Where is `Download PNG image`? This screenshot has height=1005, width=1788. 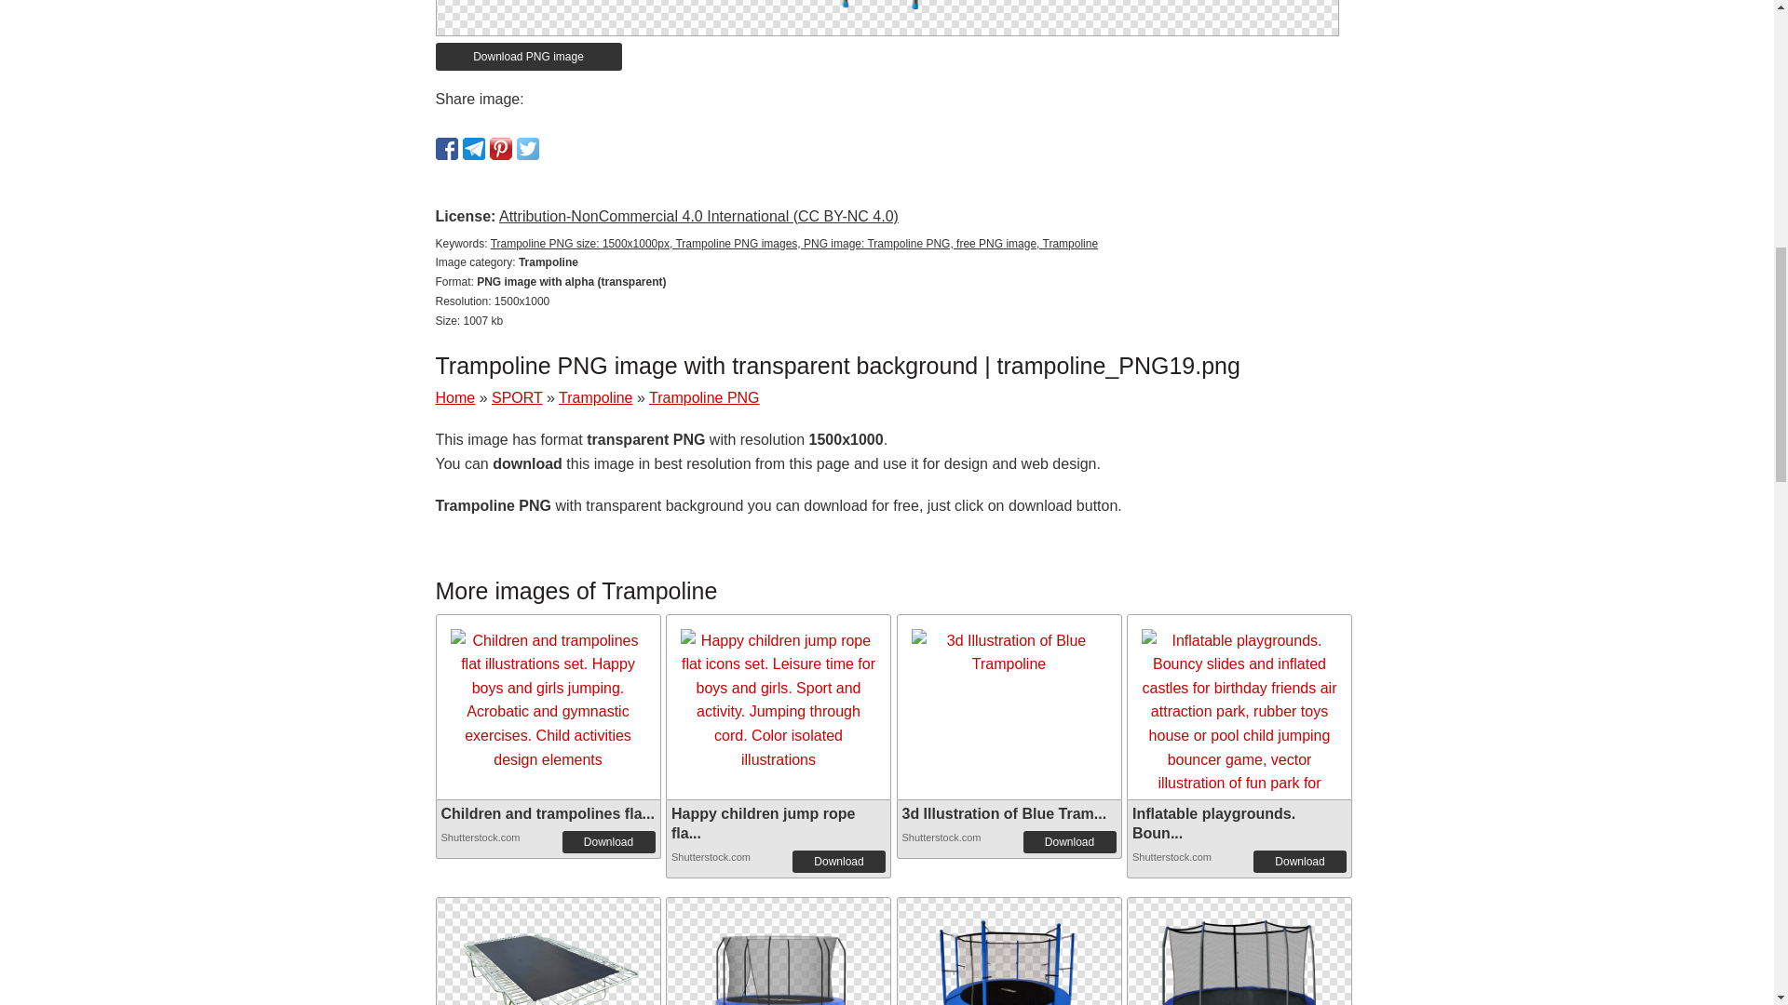 Download PNG image is located at coordinates (529, 57).